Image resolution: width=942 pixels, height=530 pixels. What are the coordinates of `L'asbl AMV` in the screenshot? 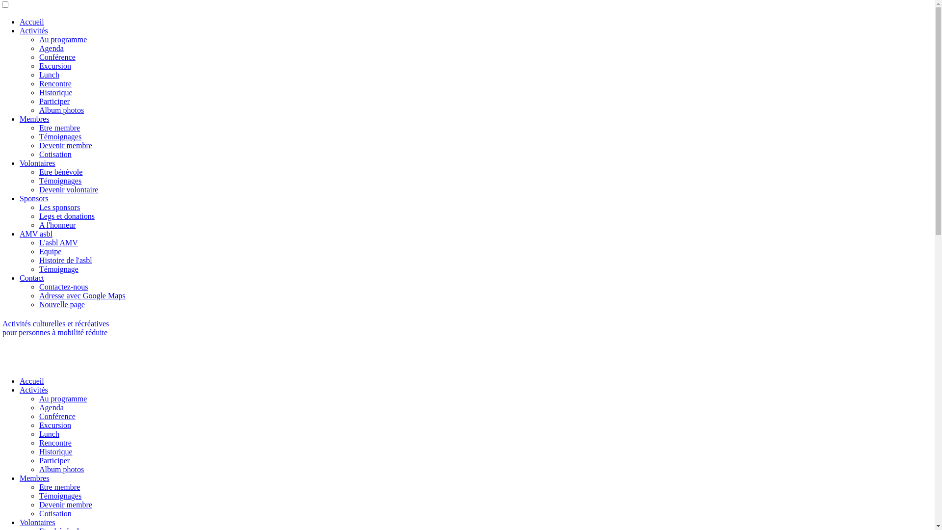 It's located at (59, 242).